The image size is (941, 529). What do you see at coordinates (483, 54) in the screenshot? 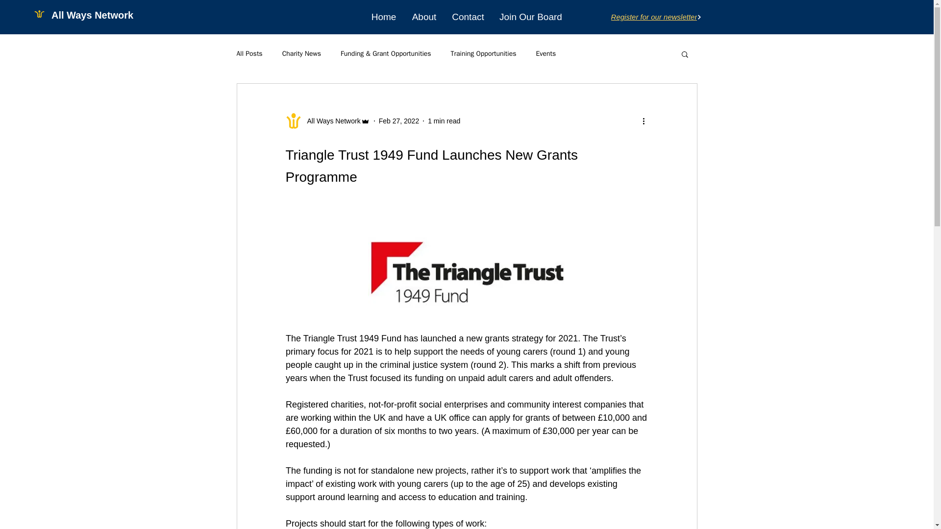
I see `Training Opportunities` at bounding box center [483, 54].